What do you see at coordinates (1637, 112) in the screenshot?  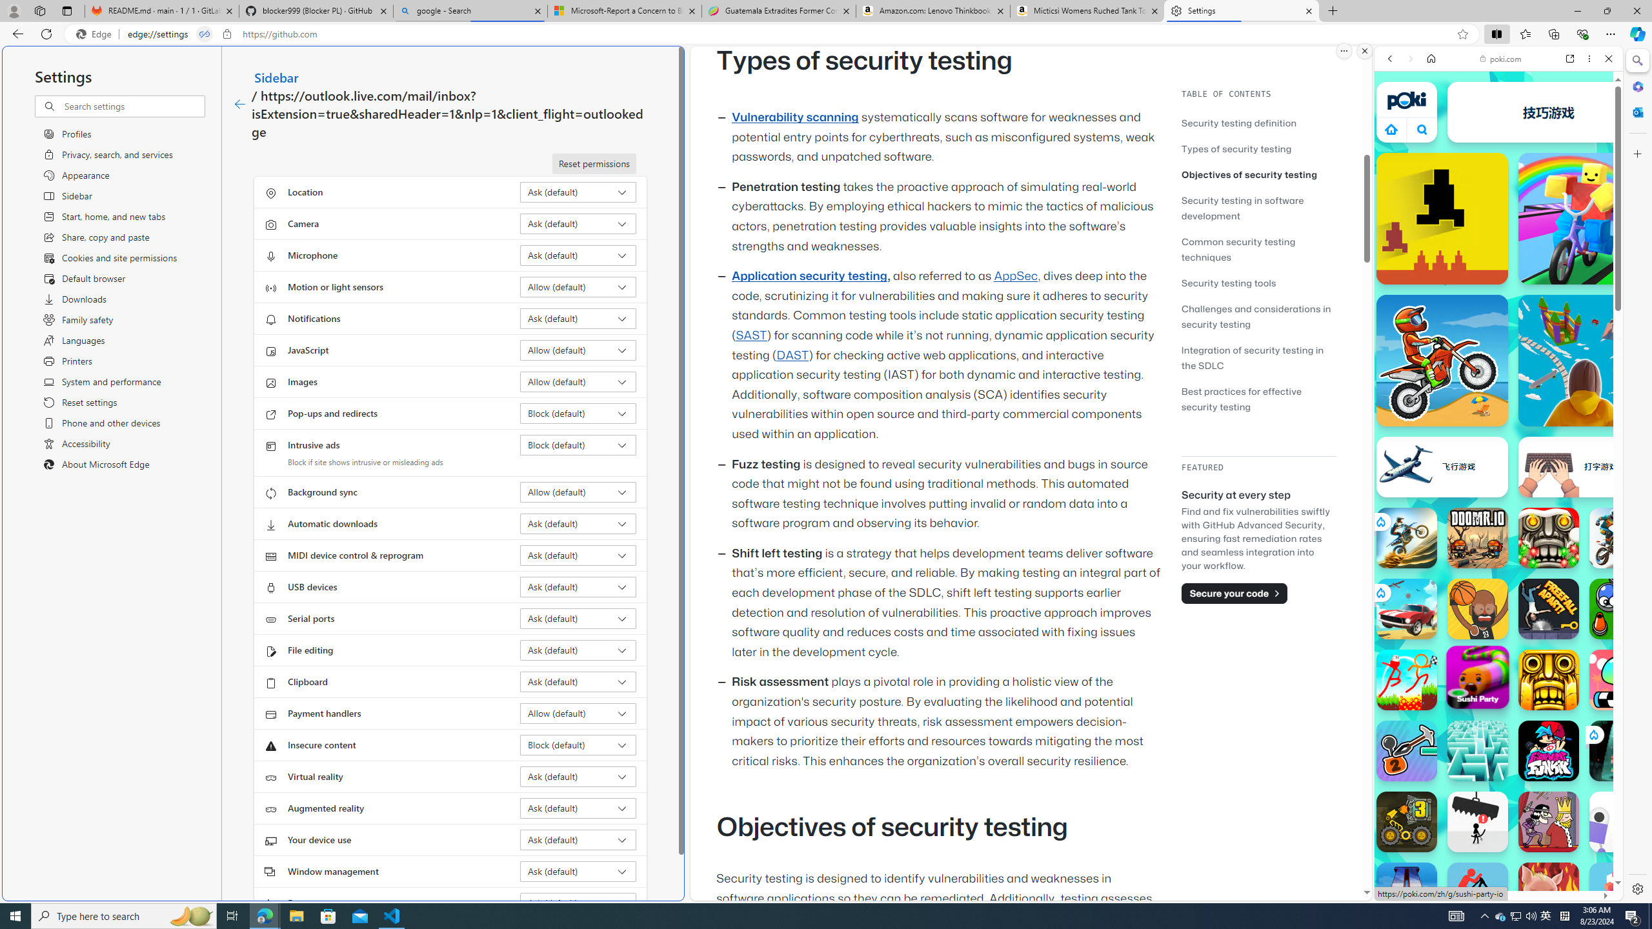 I see `Outlook` at bounding box center [1637, 112].